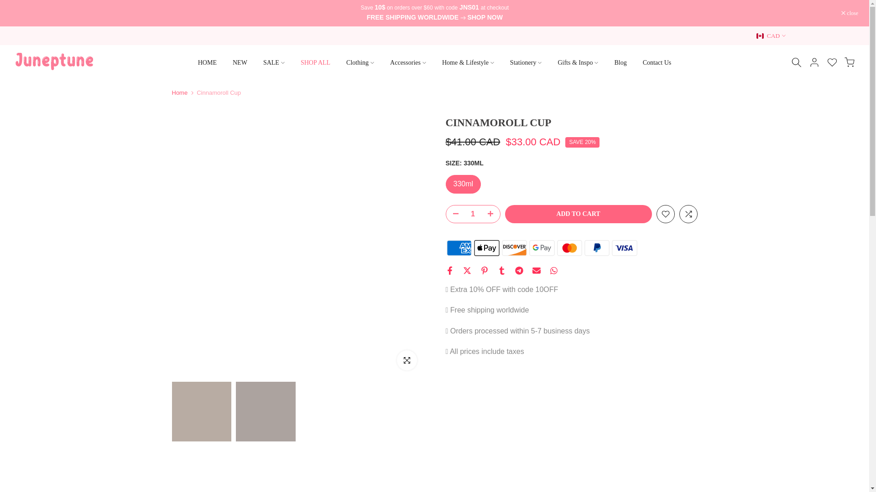  What do you see at coordinates (536, 271) in the screenshot?
I see `Share on Email` at bounding box center [536, 271].